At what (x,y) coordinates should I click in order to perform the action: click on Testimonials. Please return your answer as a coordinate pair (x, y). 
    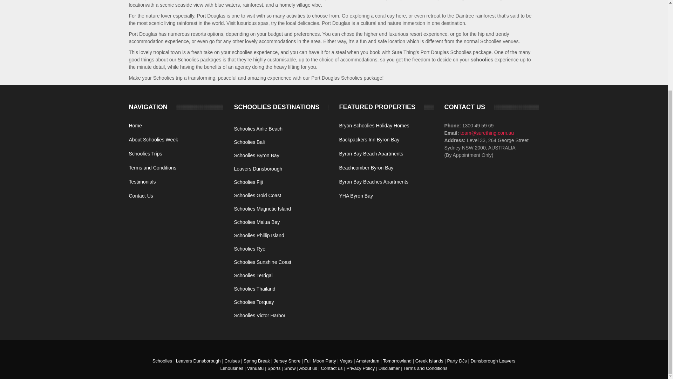
    Looking at the image, I should click on (142, 181).